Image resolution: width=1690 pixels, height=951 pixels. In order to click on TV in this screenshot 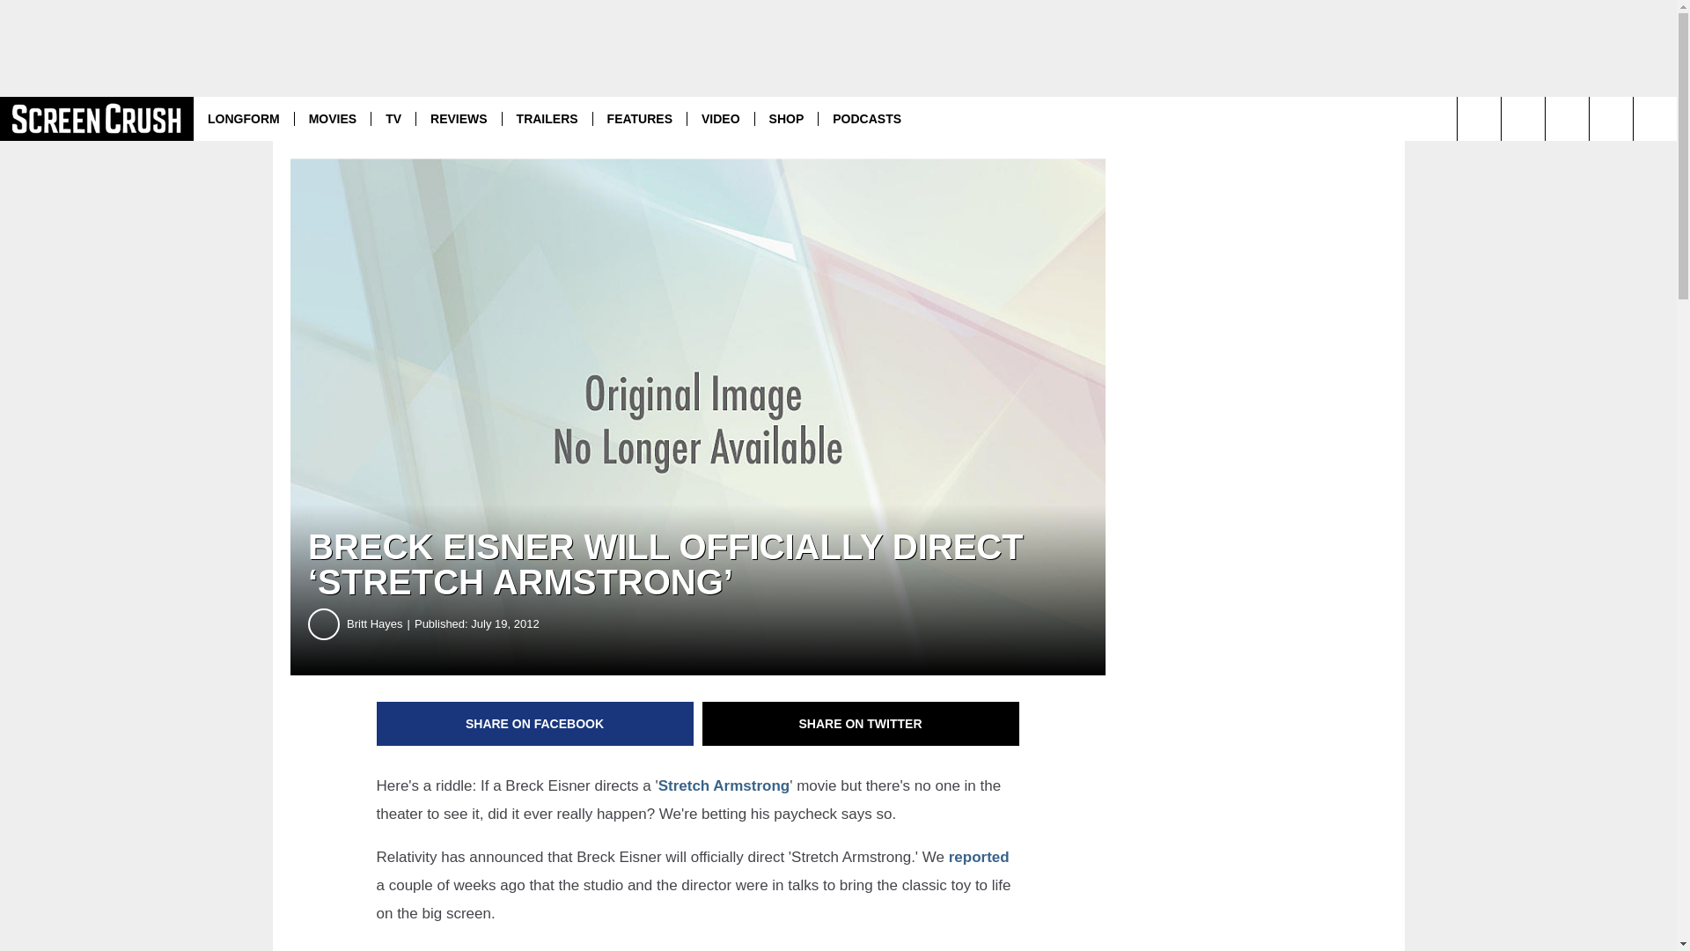, I will do `click(393, 118)`.